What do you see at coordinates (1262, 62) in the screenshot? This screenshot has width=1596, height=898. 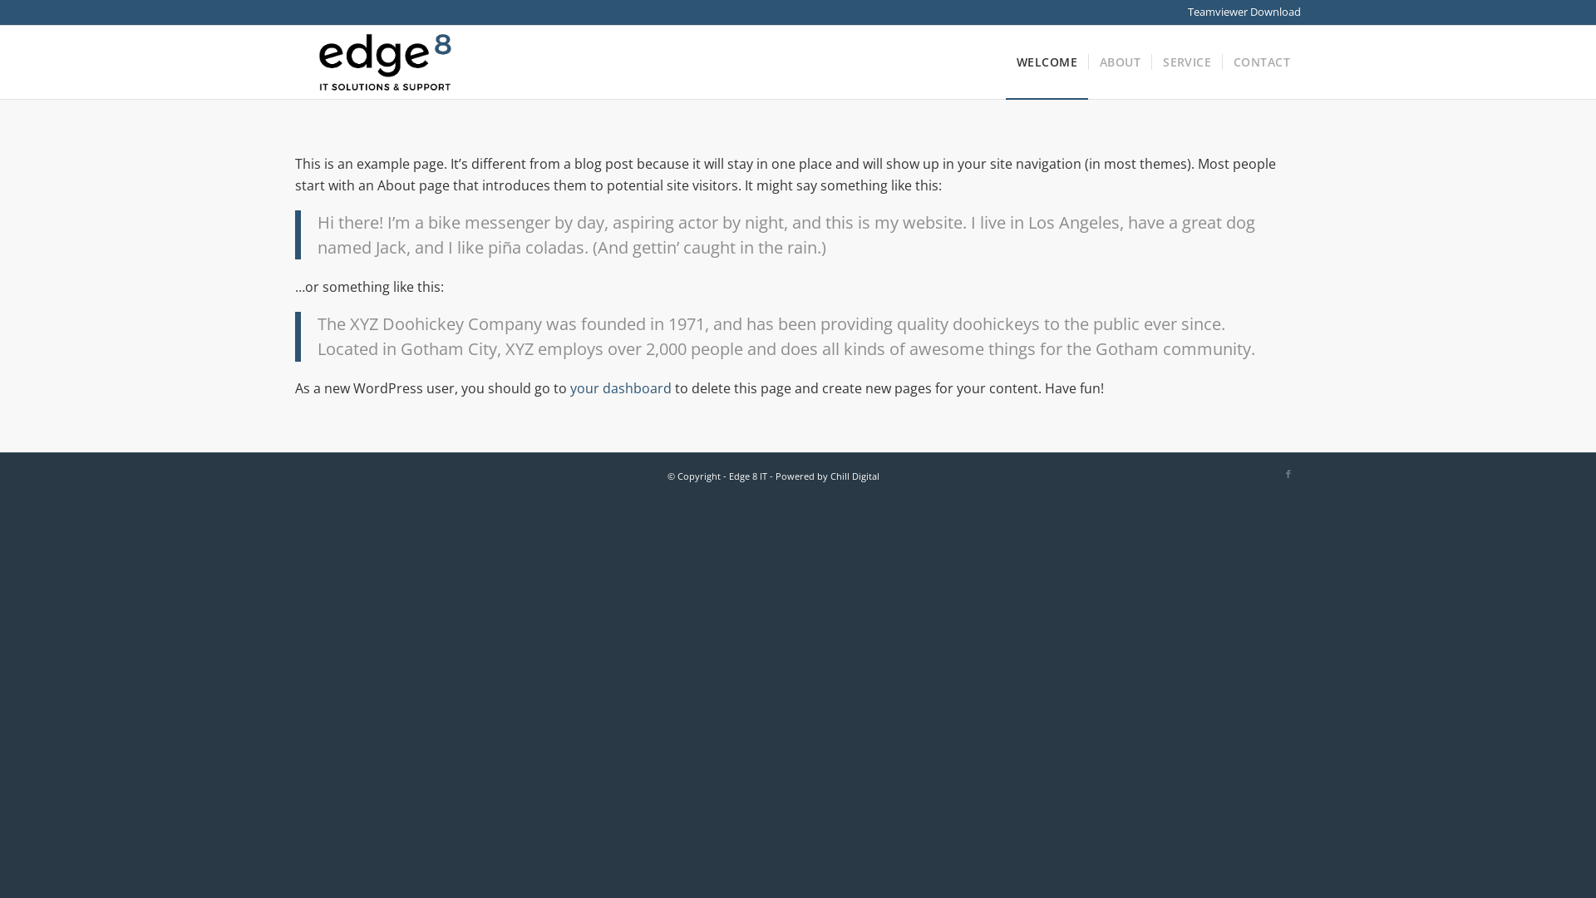 I see `CONTACT` at bounding box center [1262, 62].